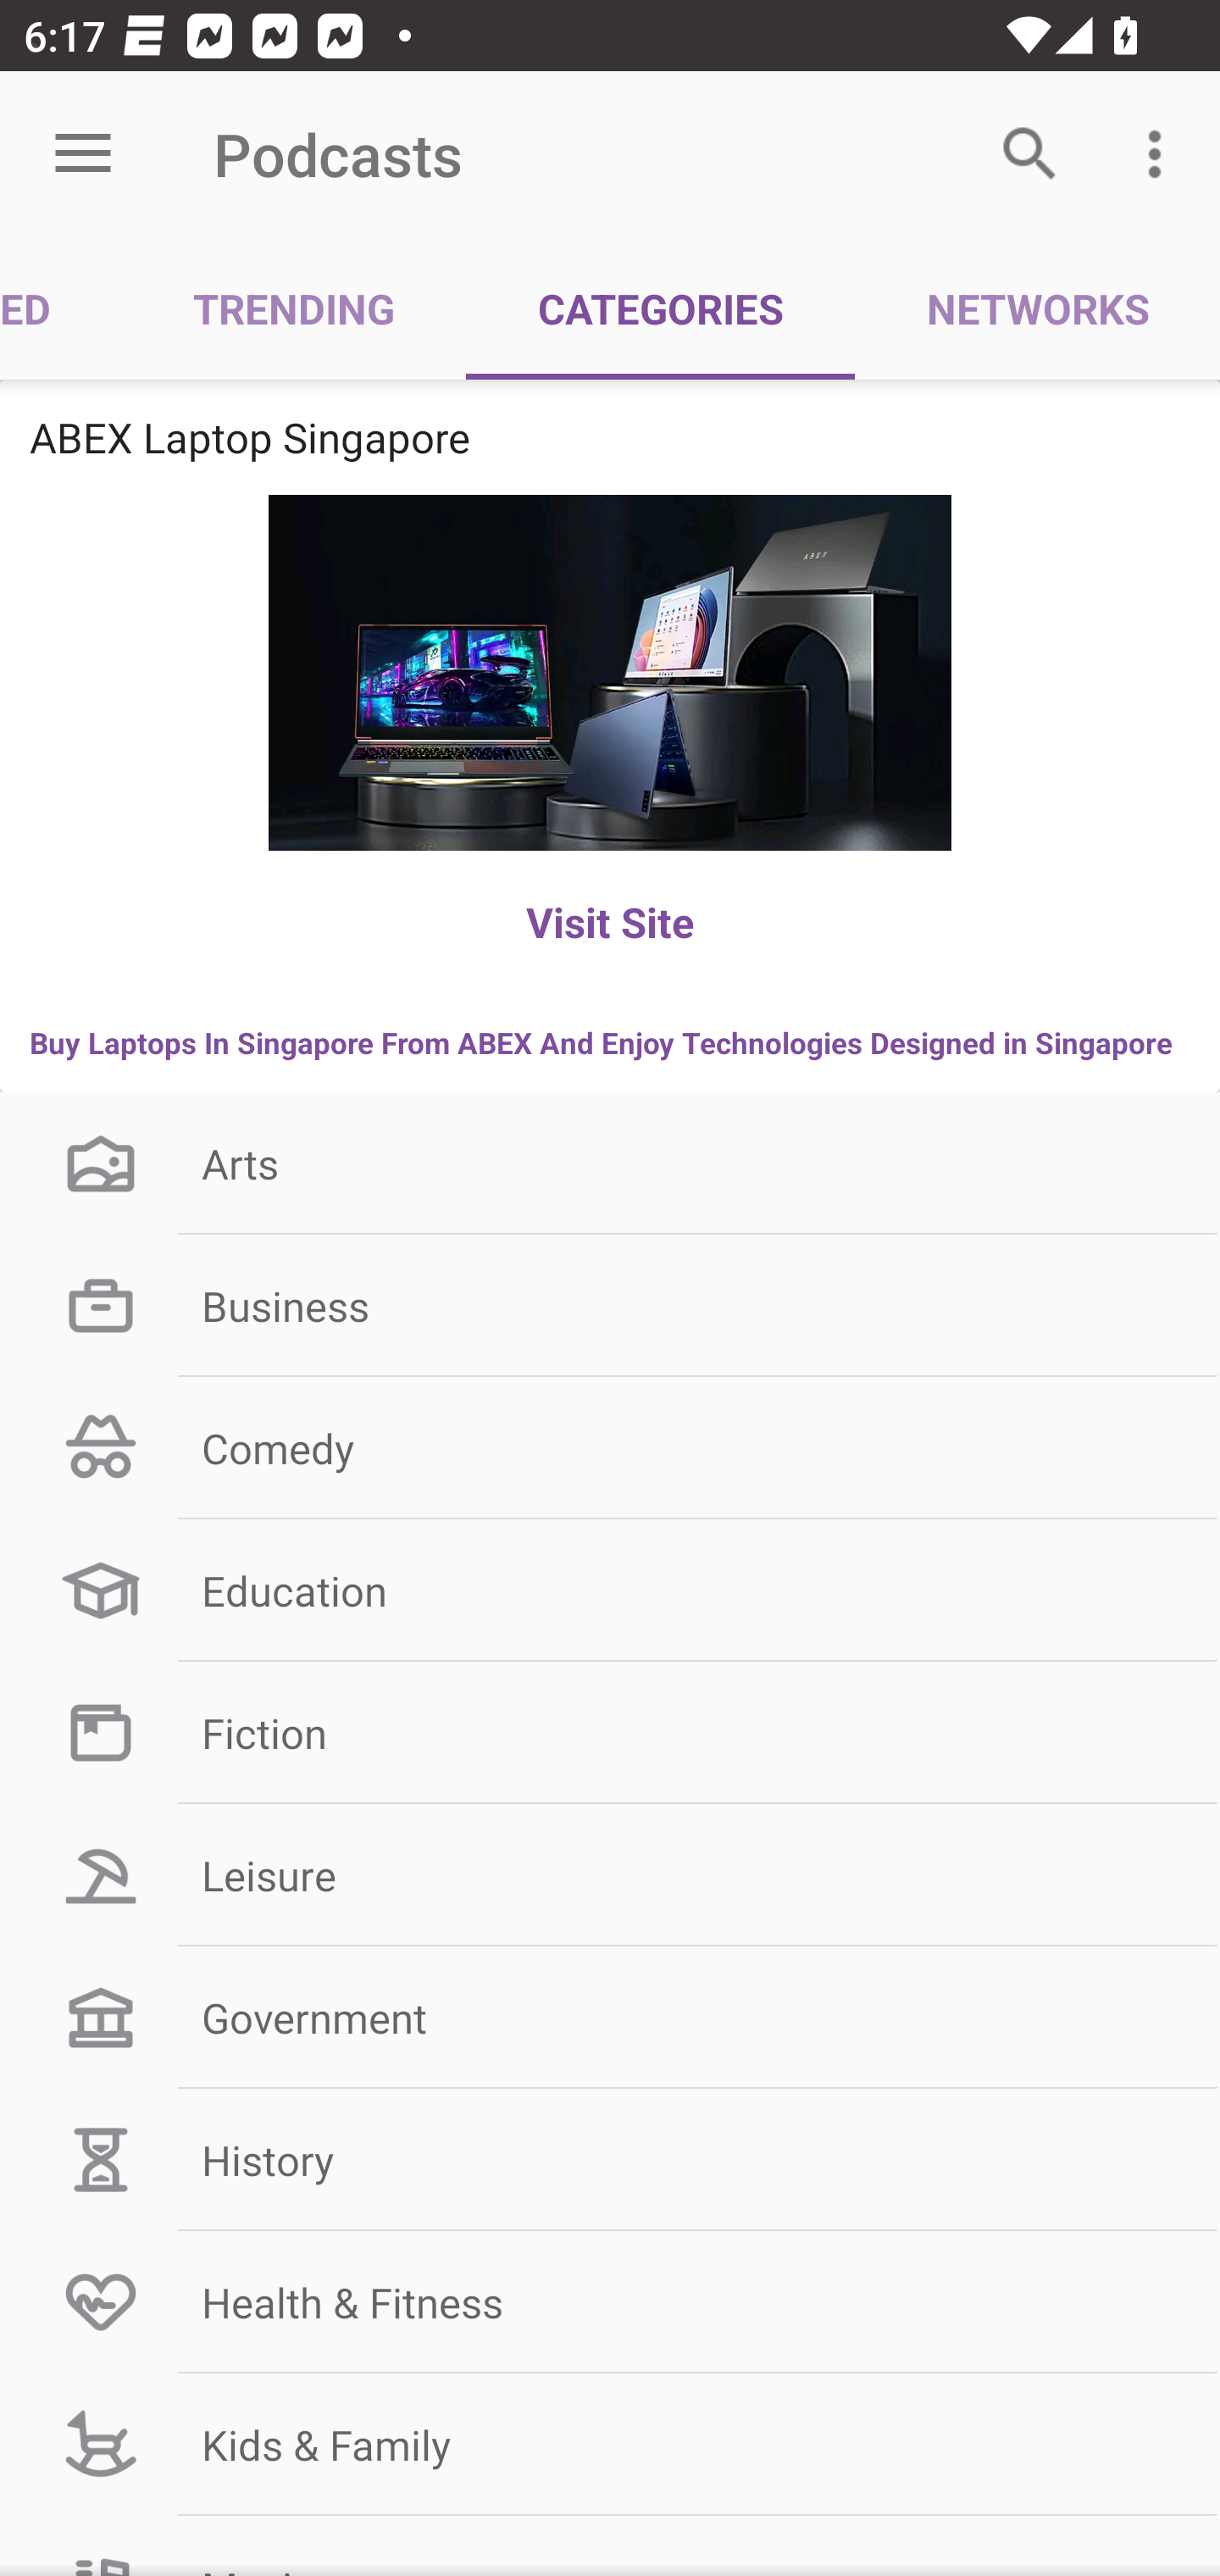  What do you see at coordinates (610, 2301) in the screenshot?
I see `Health & Fitness` at bounding box center [610, 2301].